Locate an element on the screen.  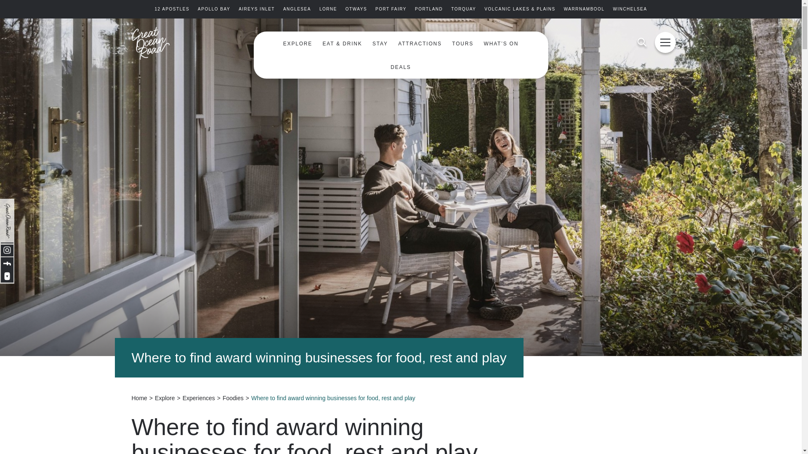
TORQUAY is located at coordinates (463, 9).